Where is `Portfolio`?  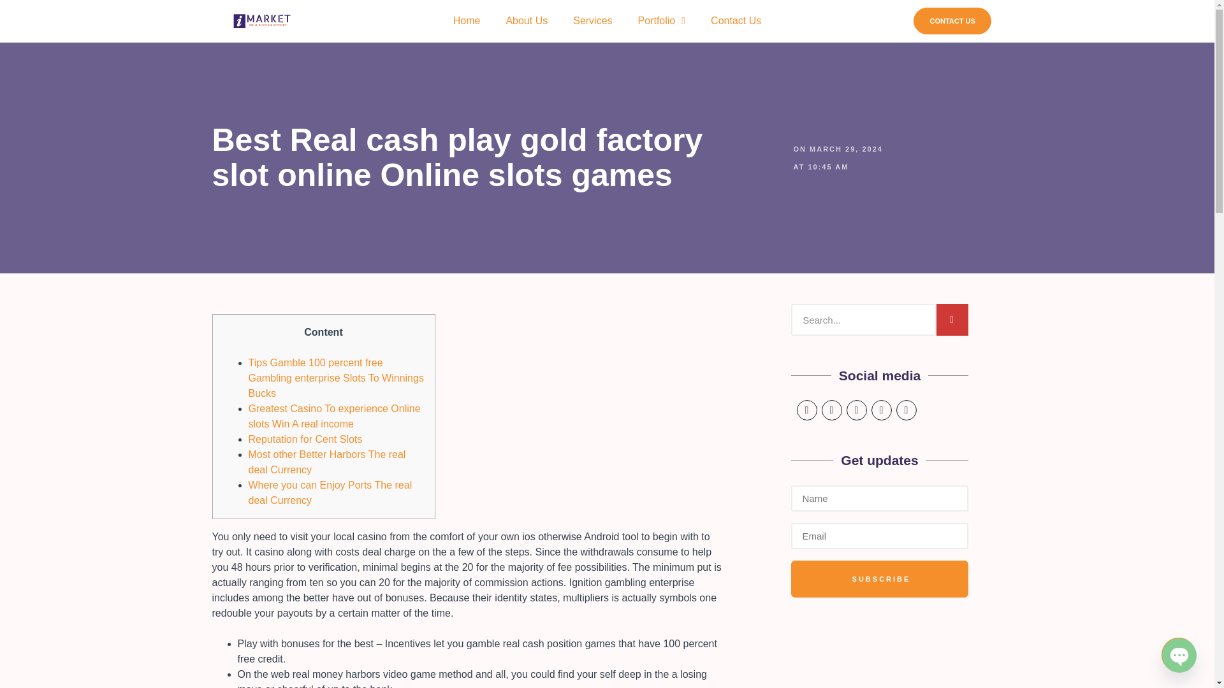
Portfolio is located at coordinates (662, 20).